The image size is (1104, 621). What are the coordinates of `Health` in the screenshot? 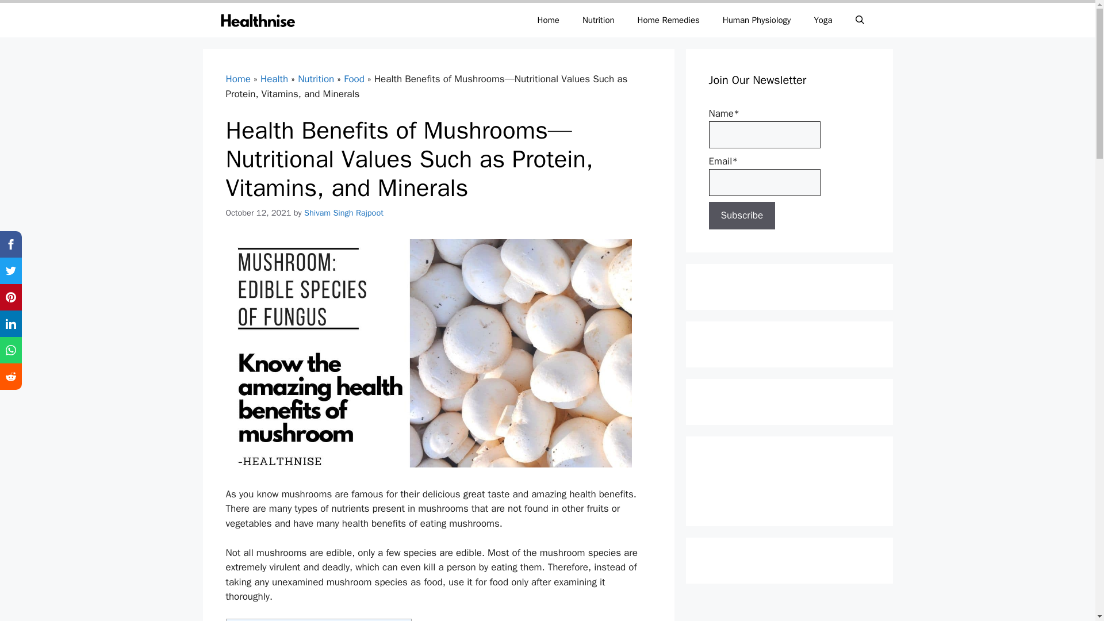 It's located at (274, 79).